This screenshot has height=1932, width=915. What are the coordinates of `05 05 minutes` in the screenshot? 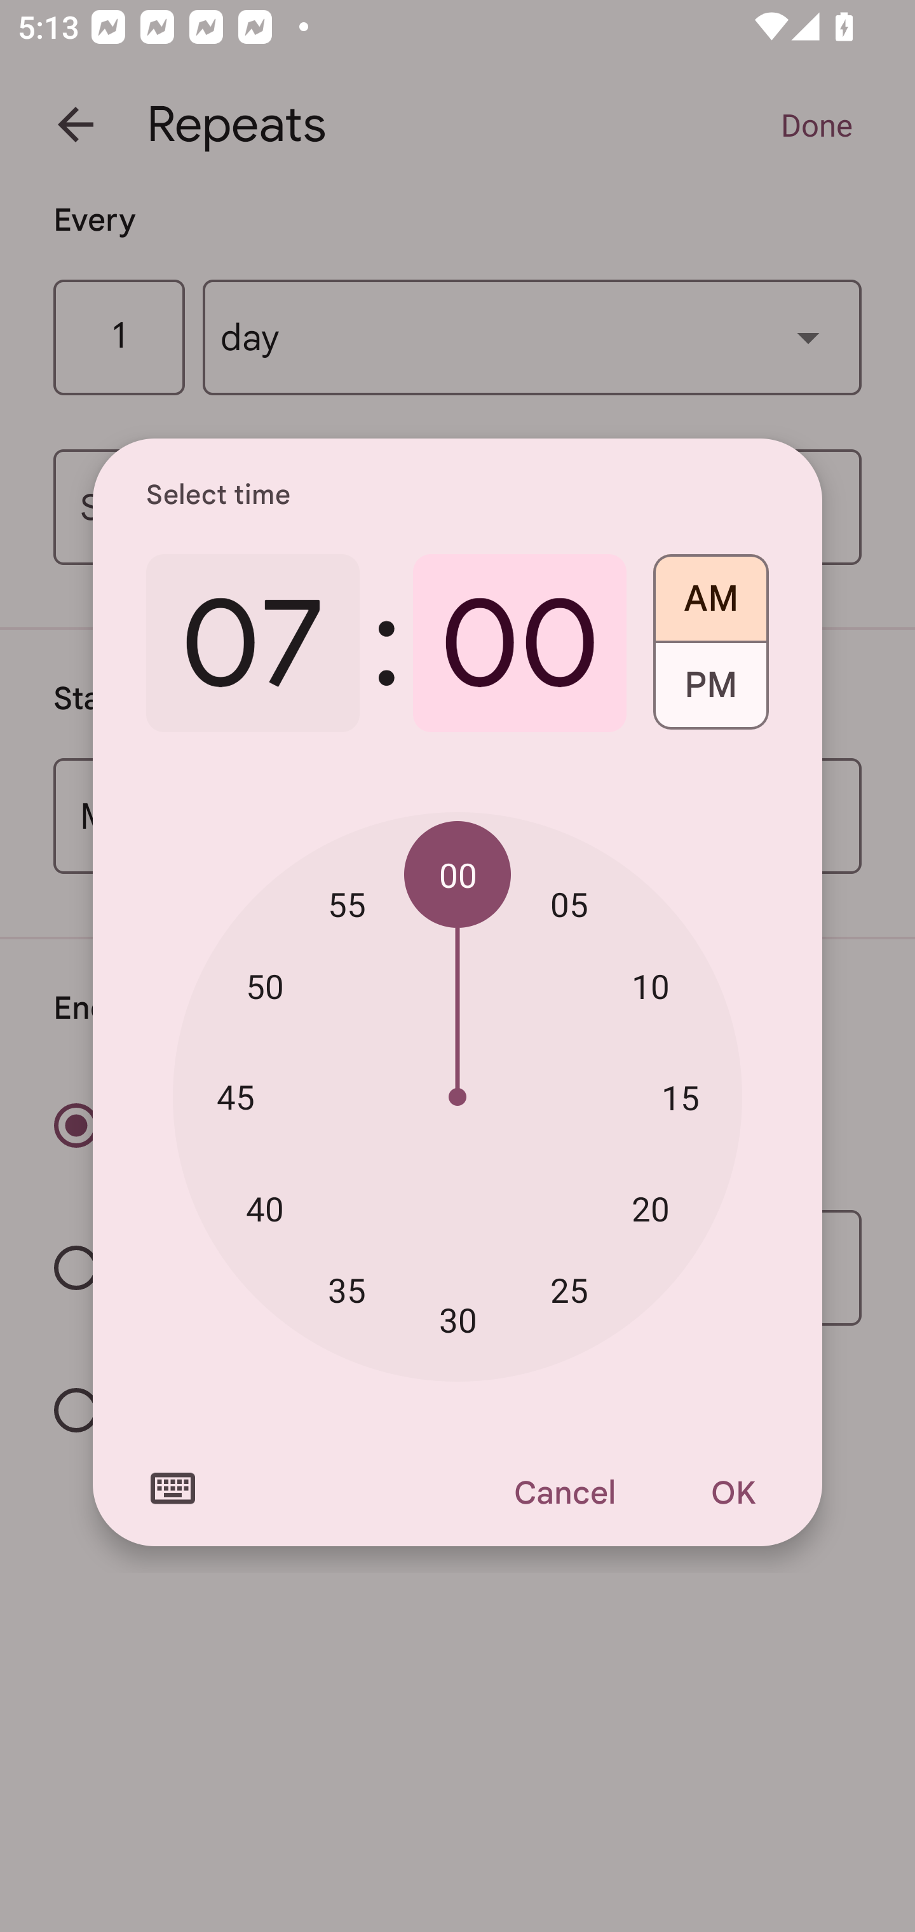 It's located at (569, 904).